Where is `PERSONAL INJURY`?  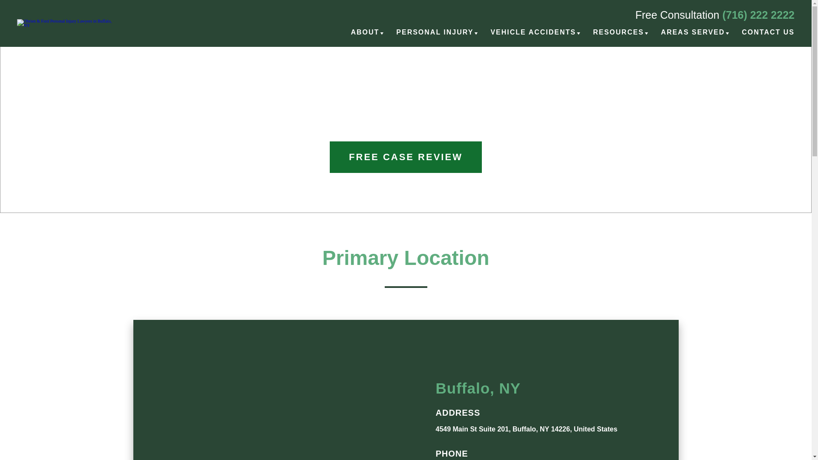 PERSONAL INJURY is located at coordinates (435, 37).